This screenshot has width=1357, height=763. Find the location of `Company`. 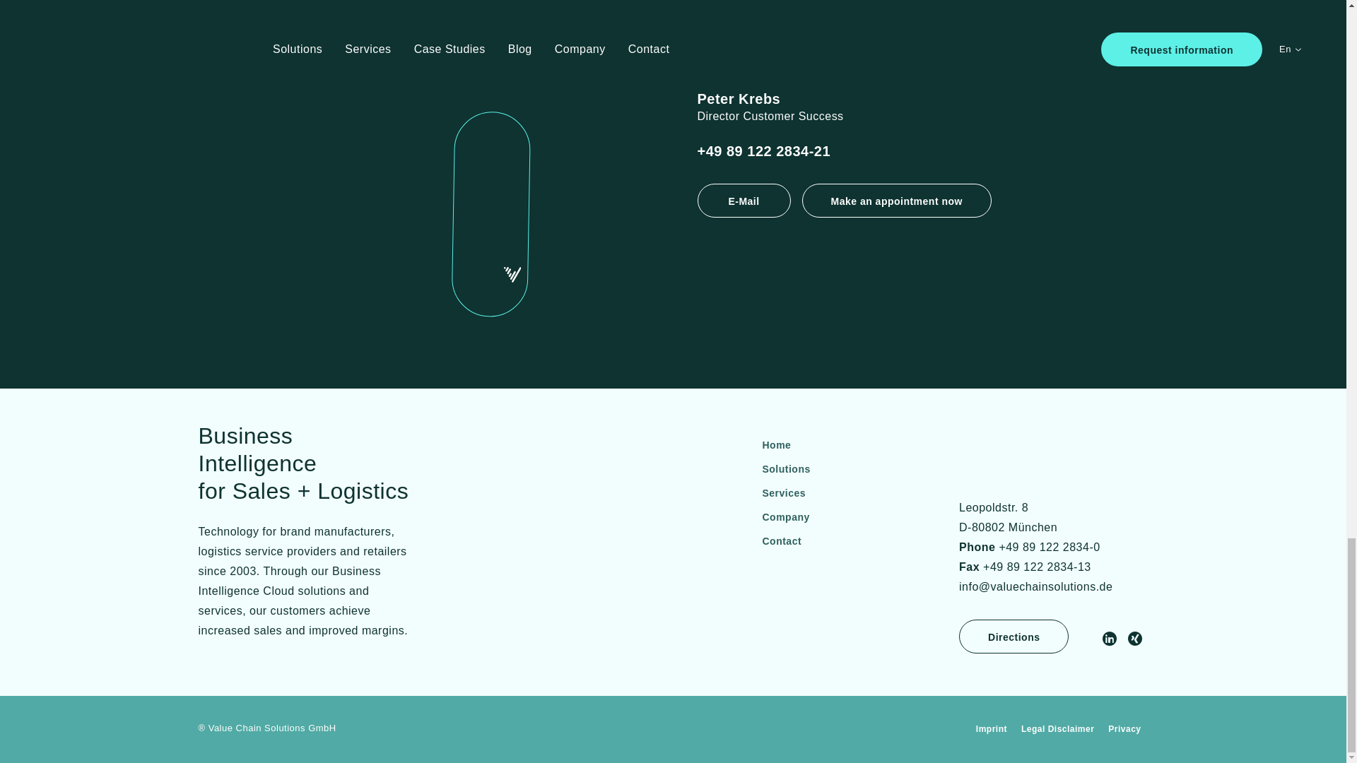

Company is located at coordinates (785, 517).